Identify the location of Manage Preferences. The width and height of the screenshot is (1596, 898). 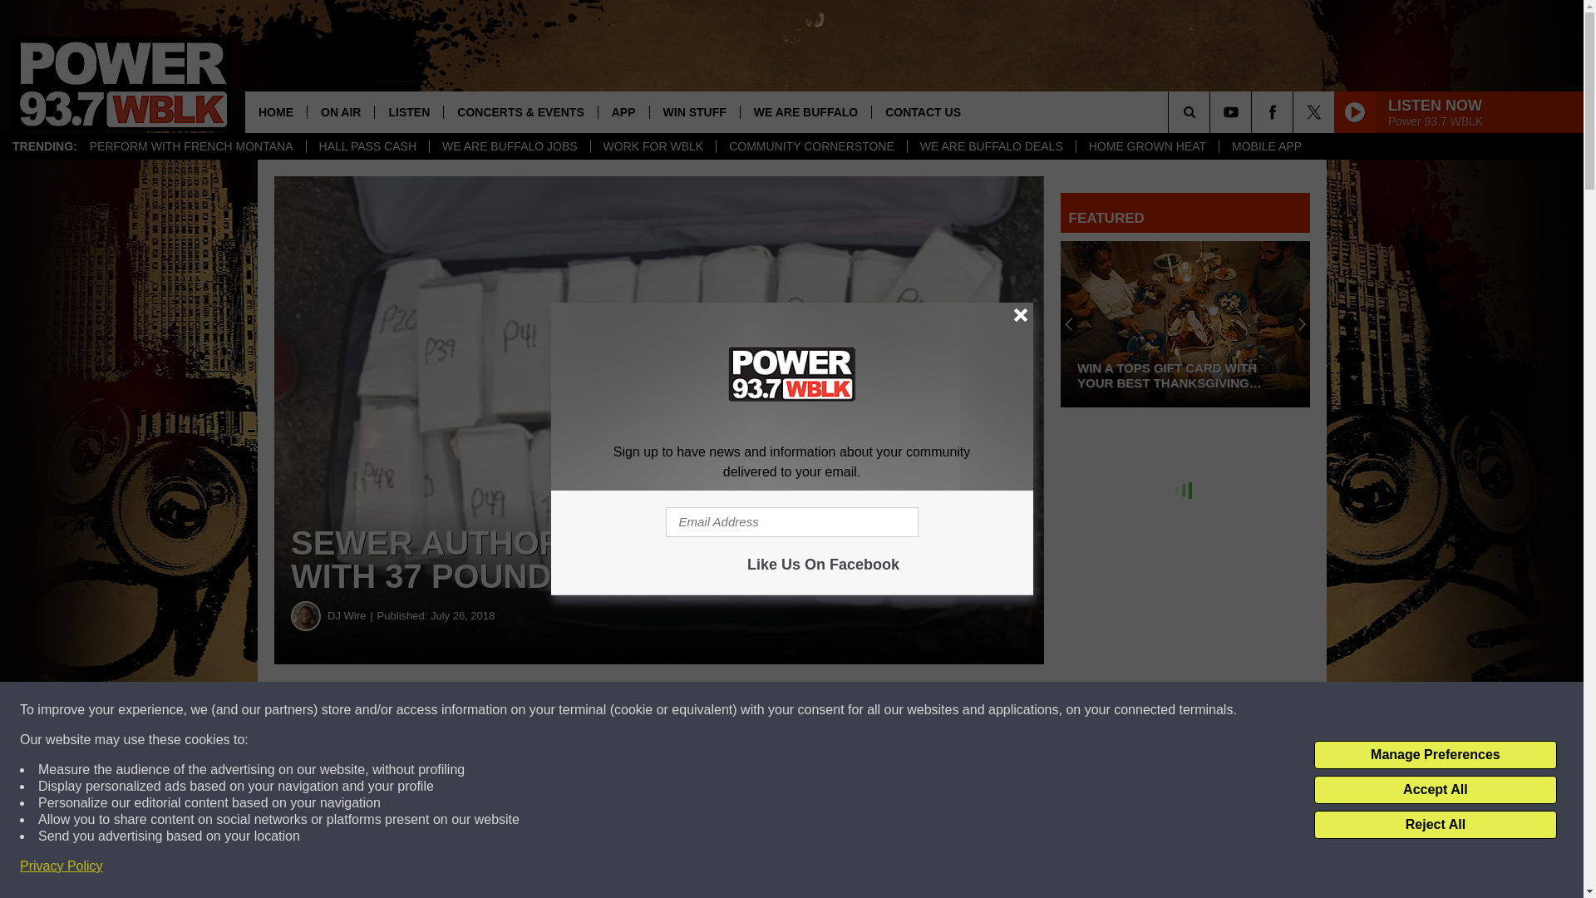
(1435, 755).